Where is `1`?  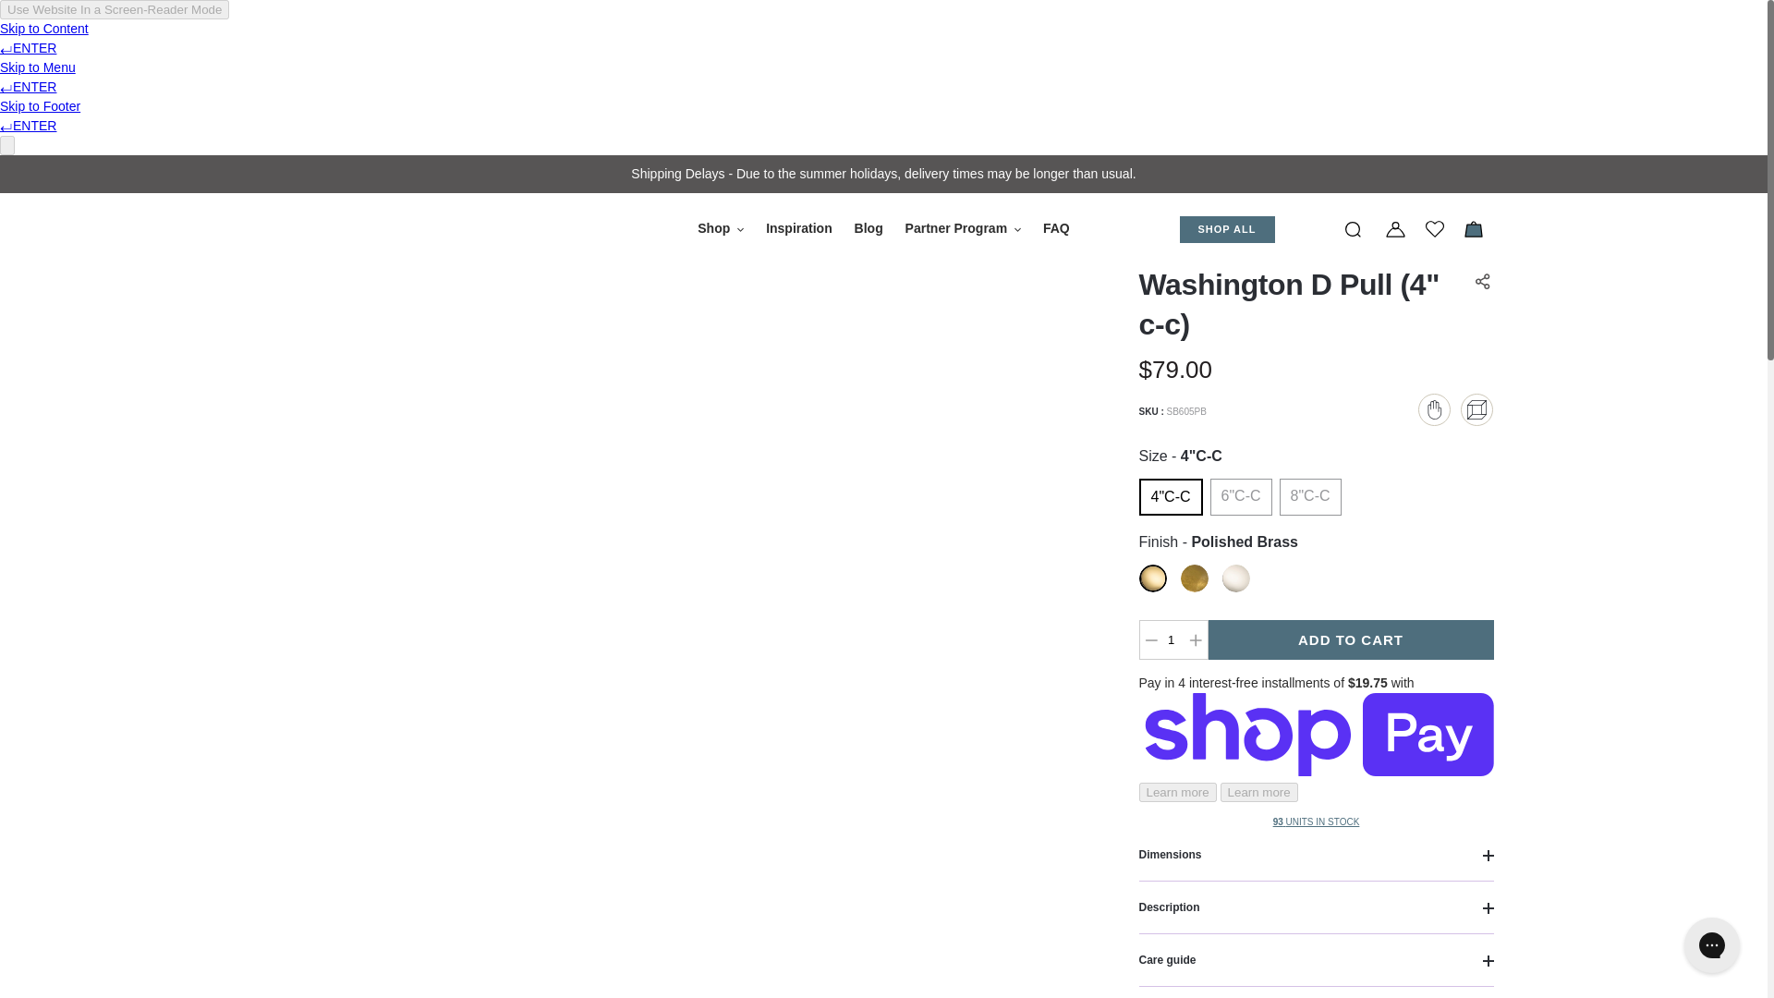
1 is located at coordinates (1172, 639).